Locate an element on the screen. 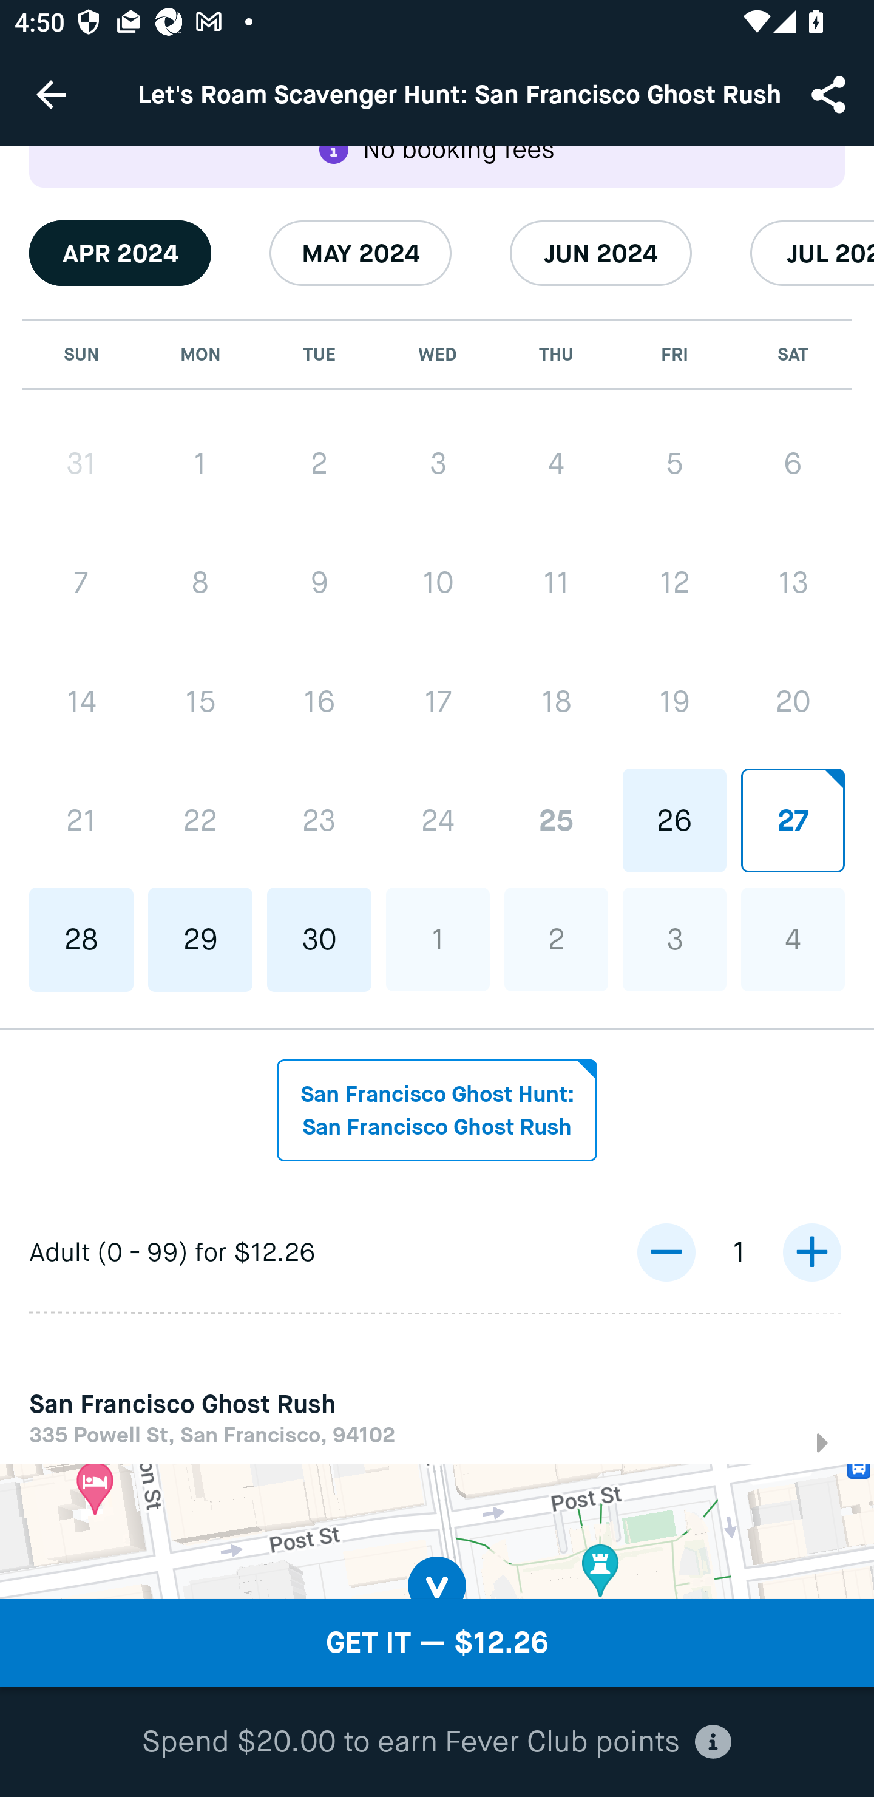 This screenshot has width=874, height=1797. 3 is located at coordinates (674, 940).